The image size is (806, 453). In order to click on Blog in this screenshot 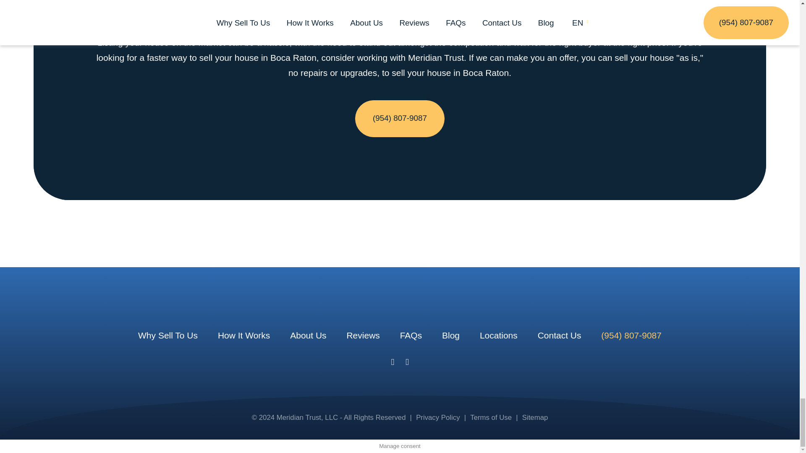, I will do `click(450, 336)`.